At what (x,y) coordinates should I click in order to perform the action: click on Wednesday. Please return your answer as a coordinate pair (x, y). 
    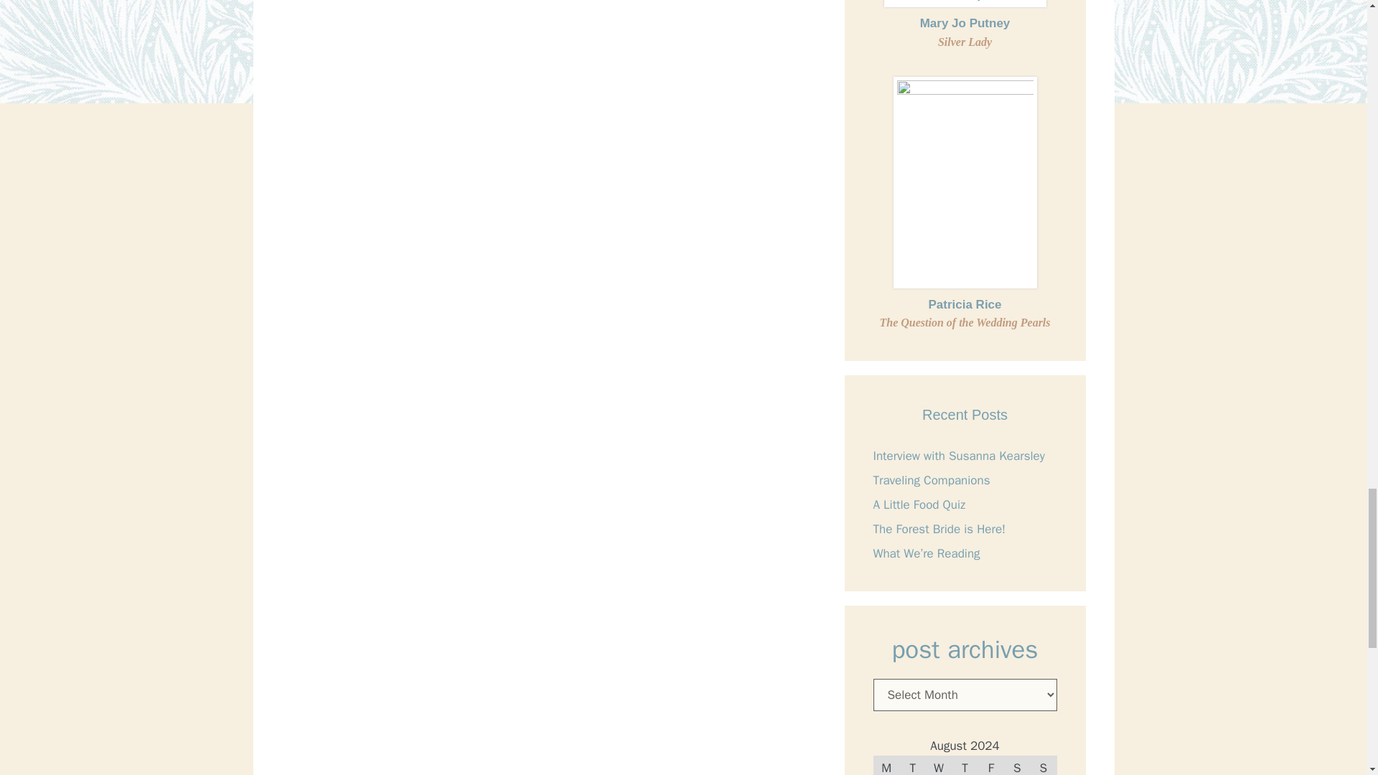
    Looking at the image, I should click on (939, 765).